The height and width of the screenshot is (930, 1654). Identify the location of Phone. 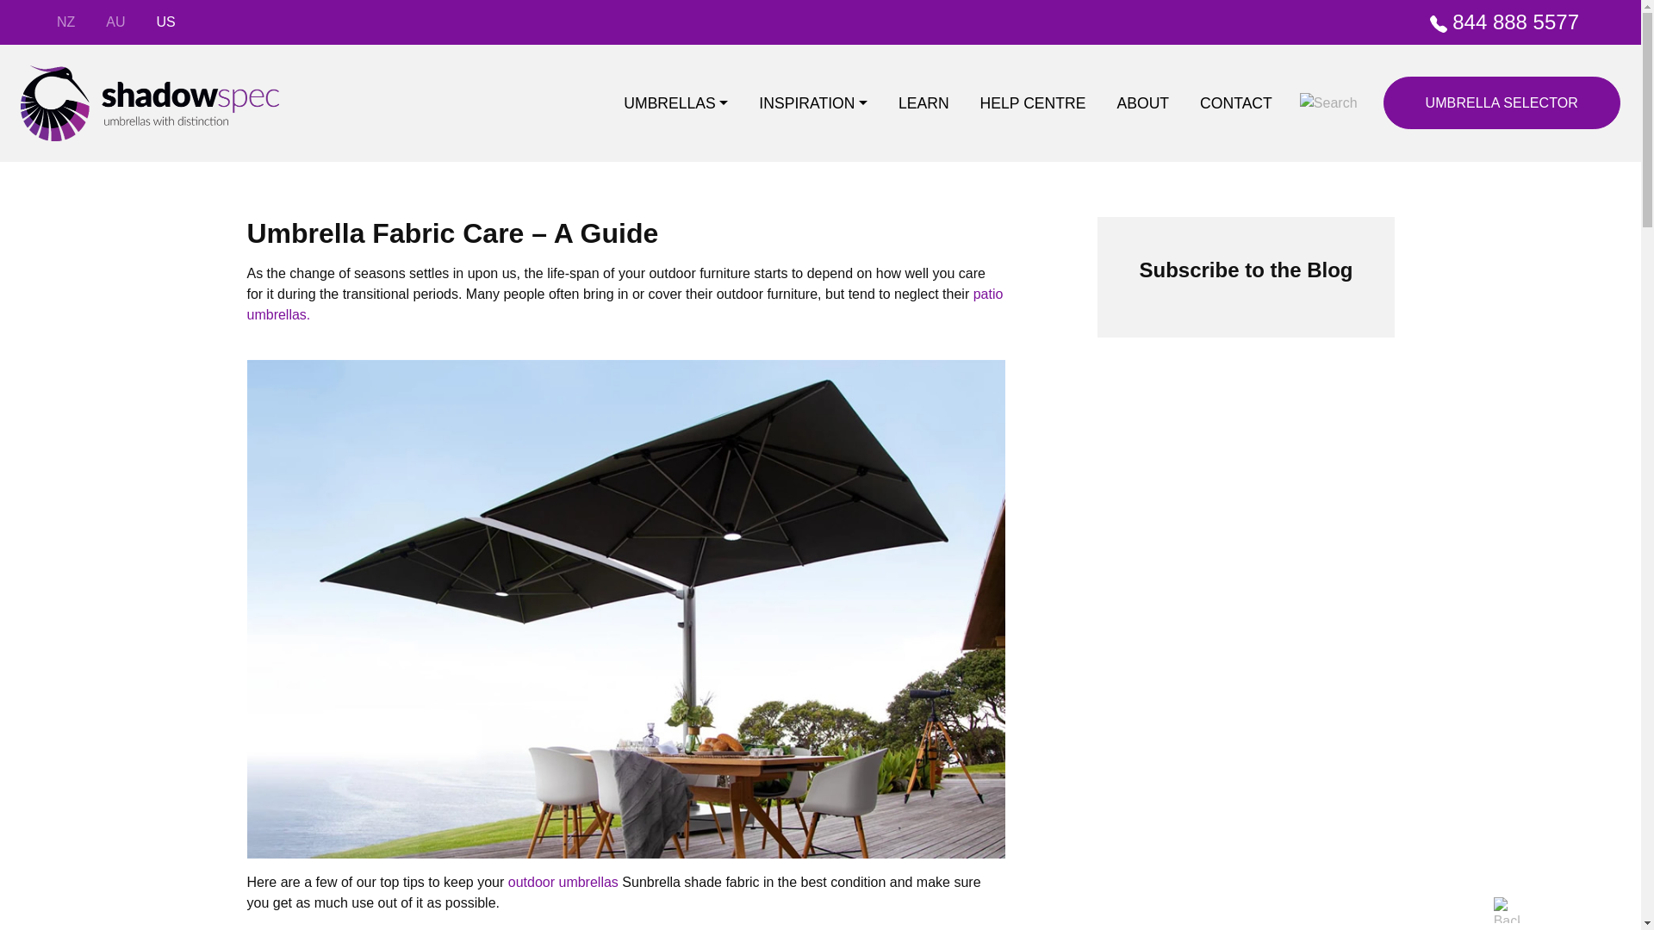
(1439, 24).